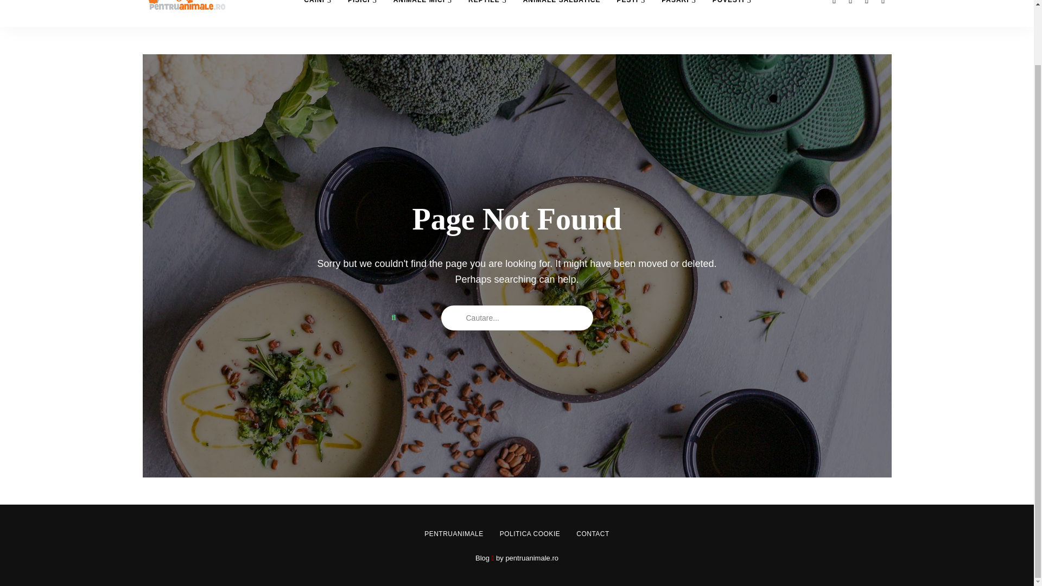 The width and height of the screenshot is (1042, 586). Describe the element at coordinates (678, 13) in the screenshot. I see `PASARI` at that location.